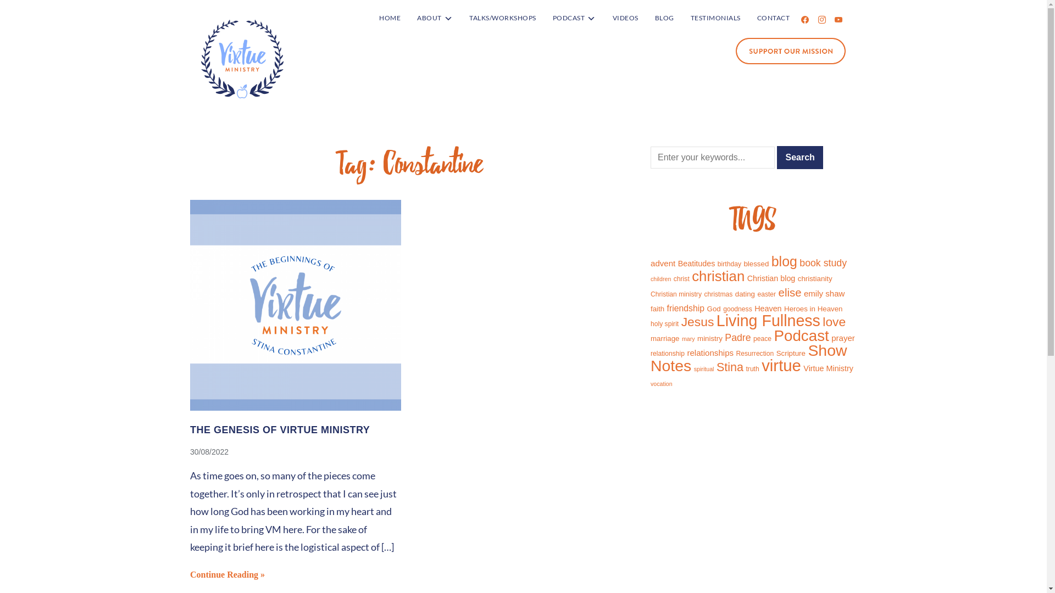 The height and width of the screenshot is (593, 1055). What do you see at coordinates (715, 18) in the screenshot?
I see `TESTIMONIALS` at bounding box center [715, 18].